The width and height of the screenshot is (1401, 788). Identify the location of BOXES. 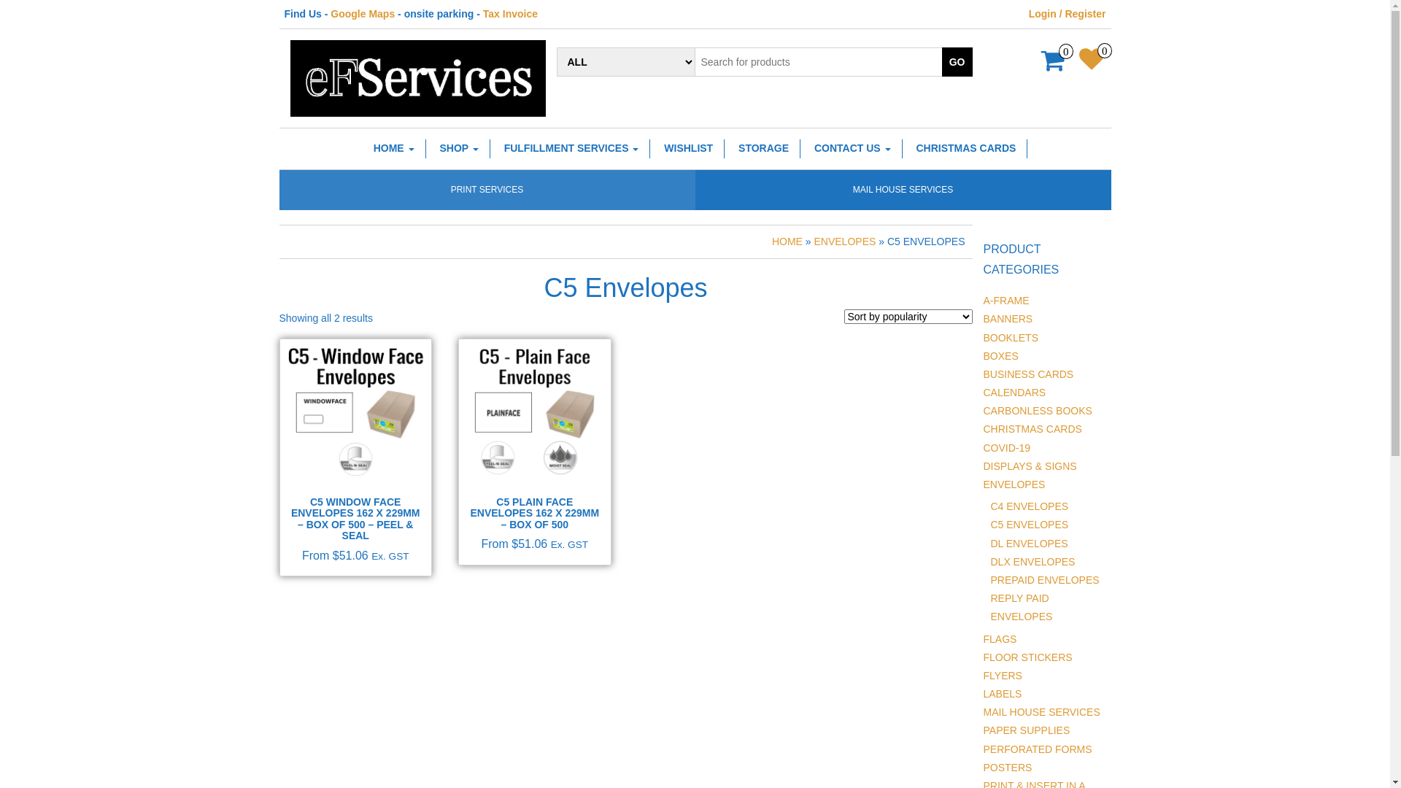
(1001, 356).